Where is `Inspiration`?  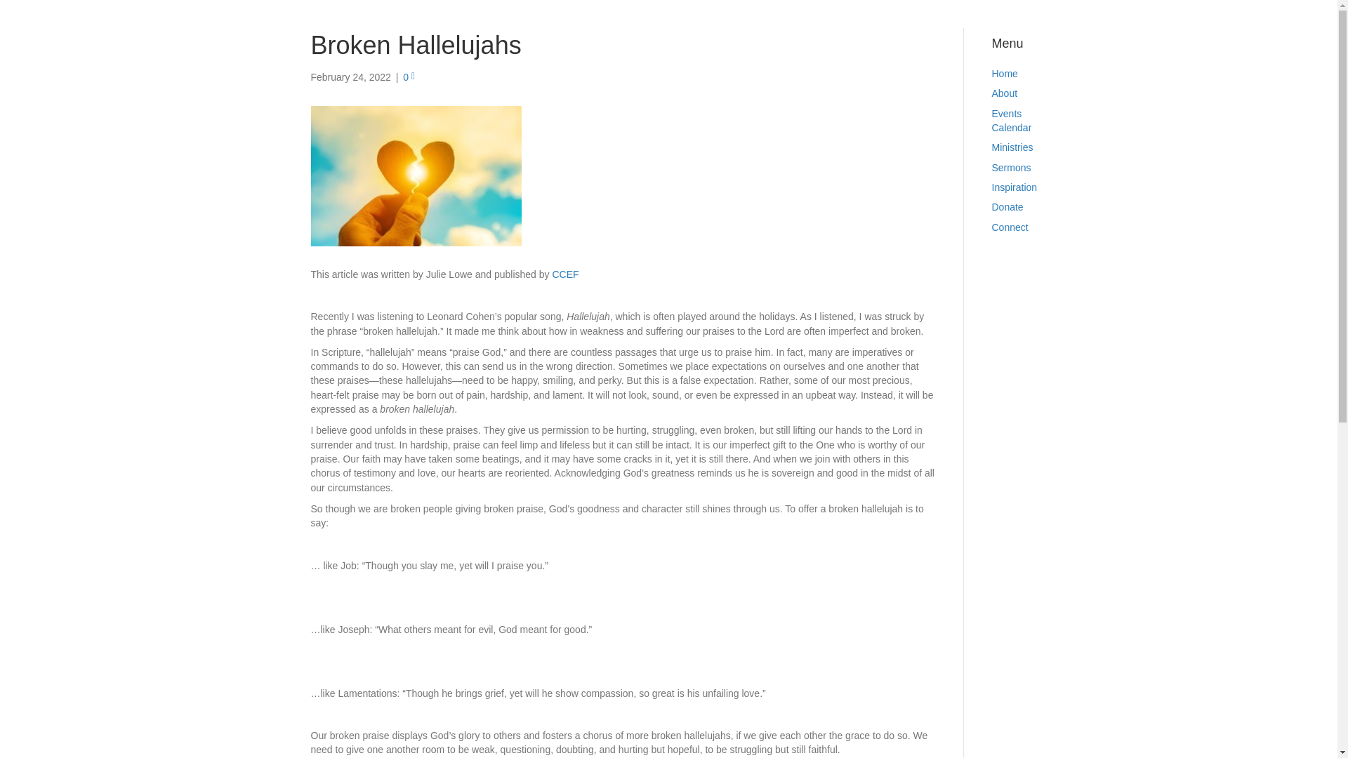 Inspiration is located at coordinates (1014, 187).